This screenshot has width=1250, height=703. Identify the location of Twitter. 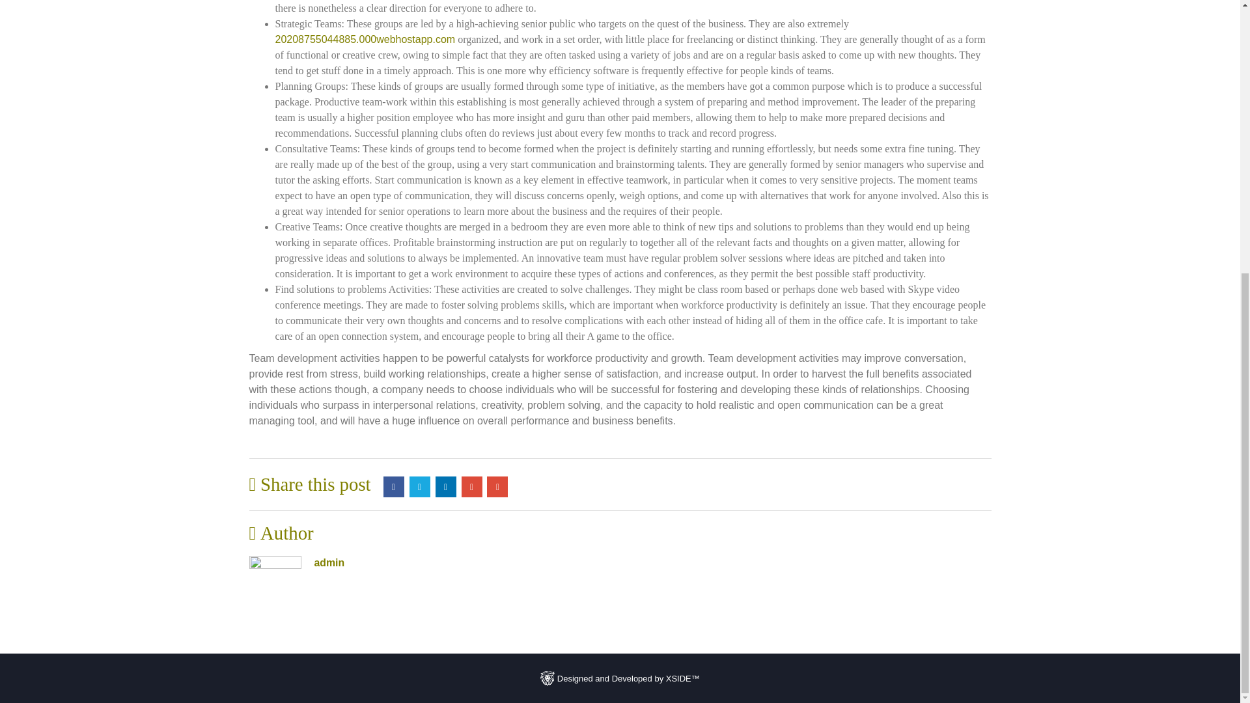
(419, 487).